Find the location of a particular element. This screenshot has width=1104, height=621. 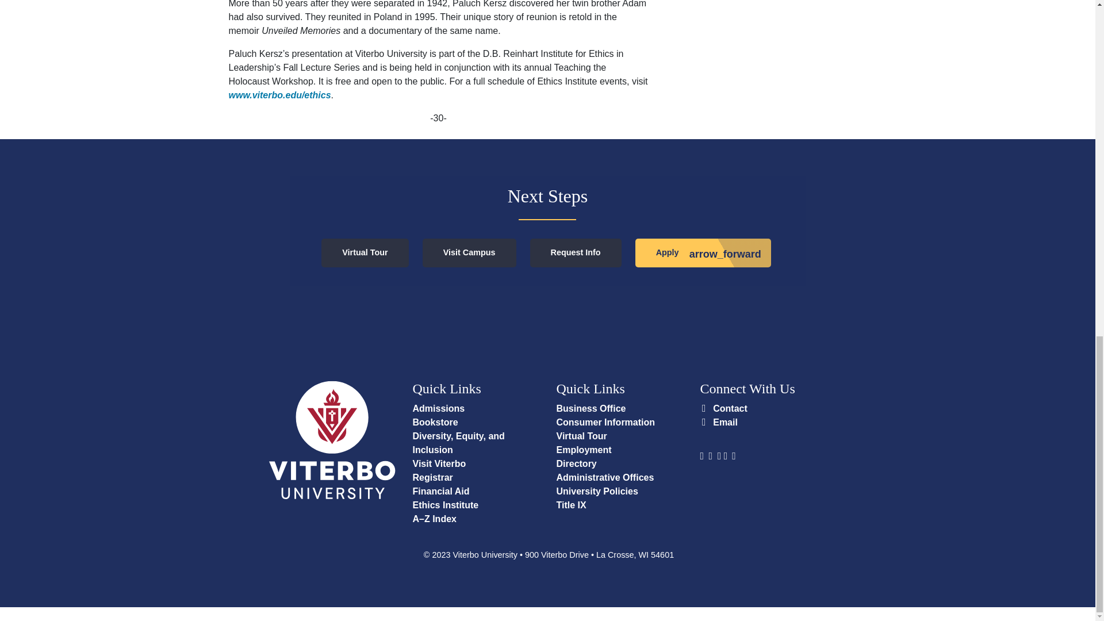

Apply is located at coordinates (703, 253).